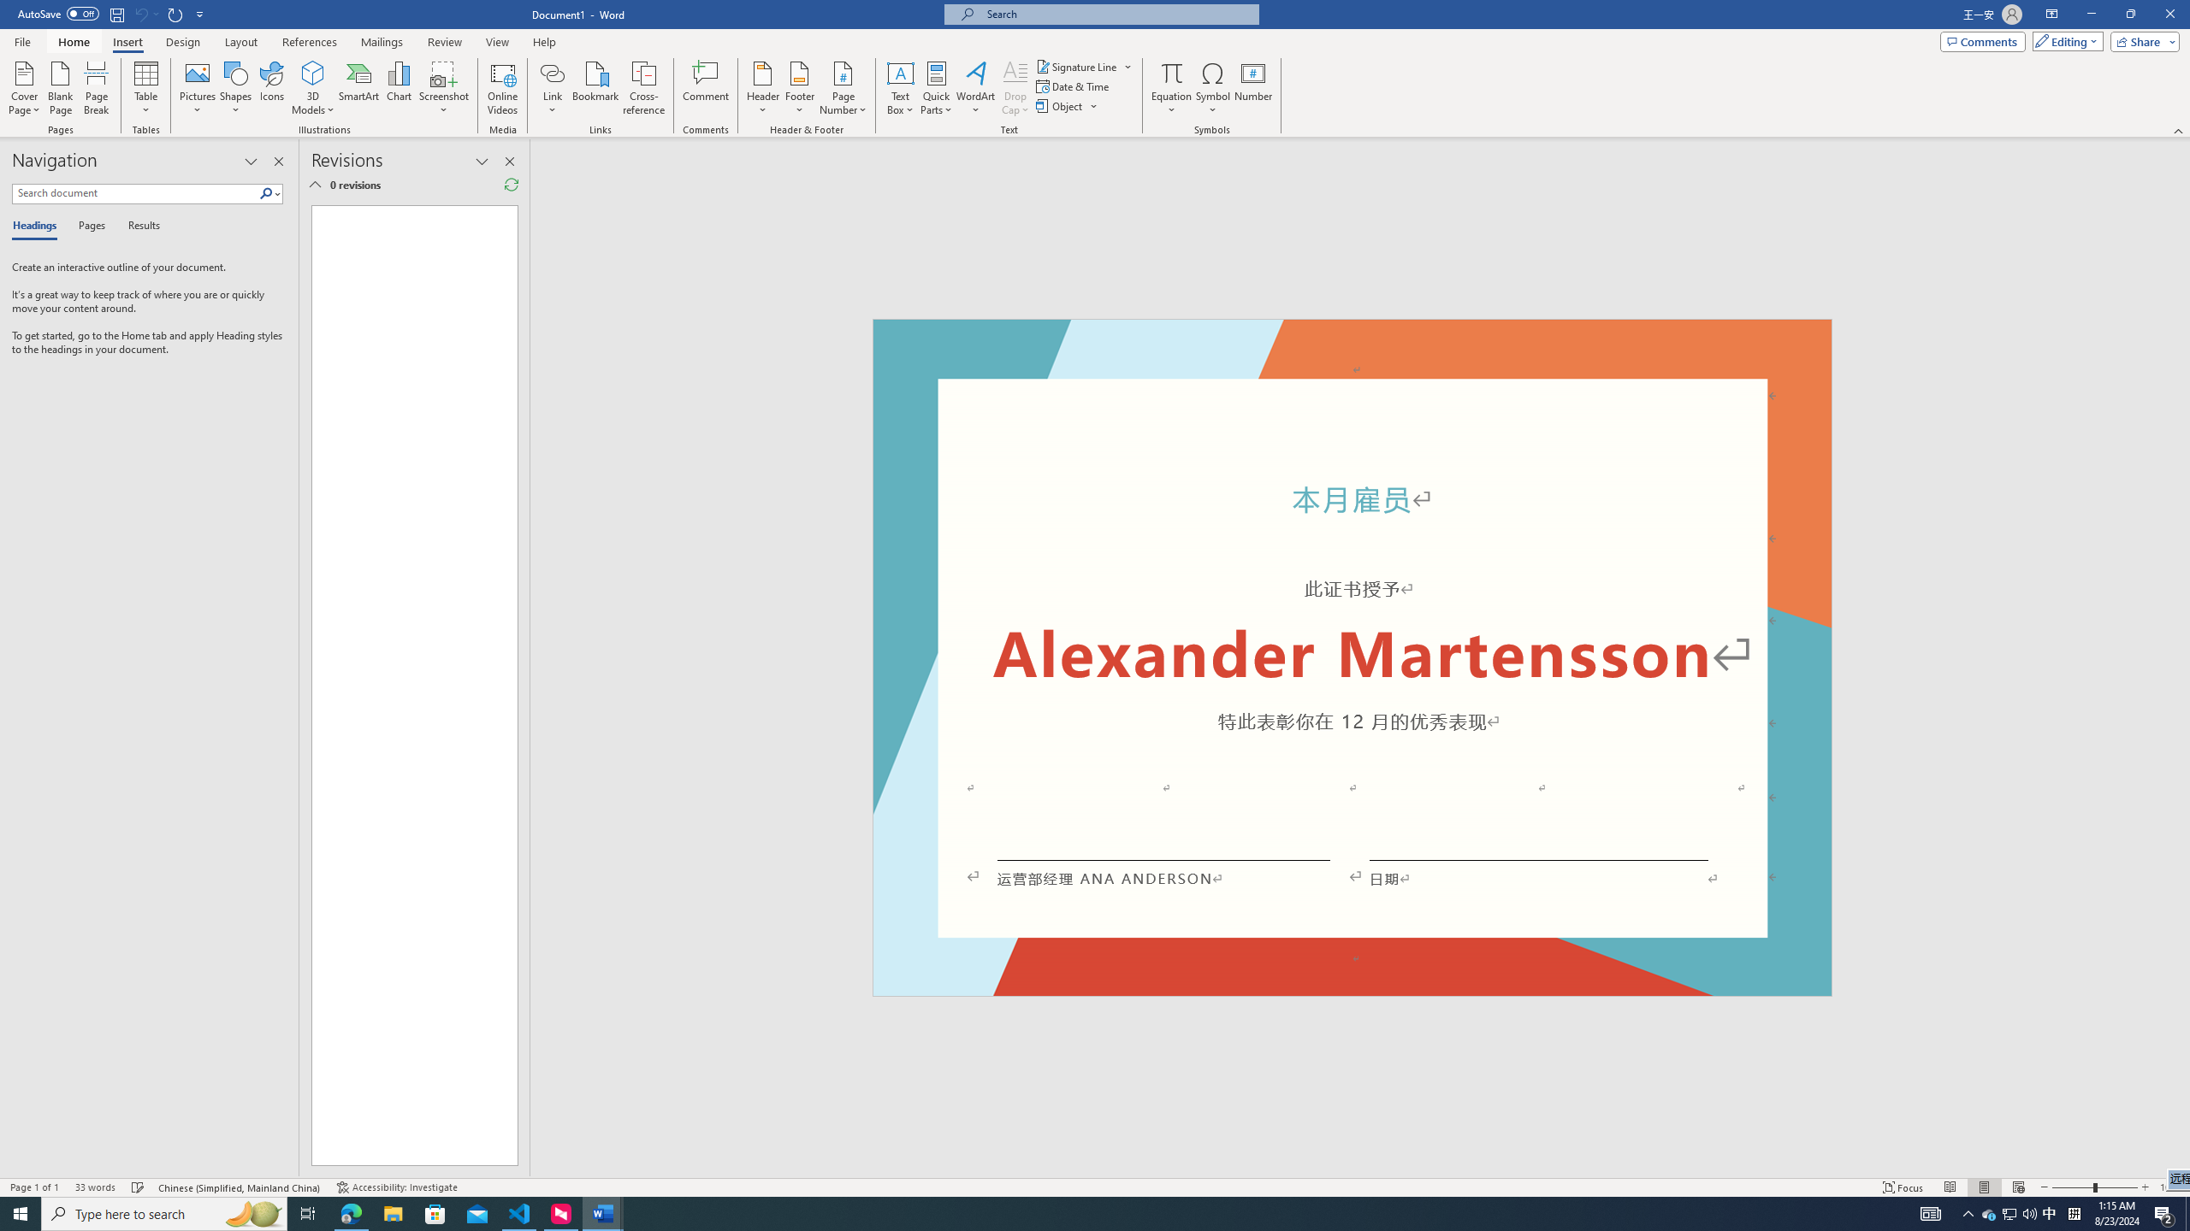 This screenshot has width=2190, height=1231. Describe the element at coordinates (597, 88) in the screenshot. I see `Bookmark...` at that location.